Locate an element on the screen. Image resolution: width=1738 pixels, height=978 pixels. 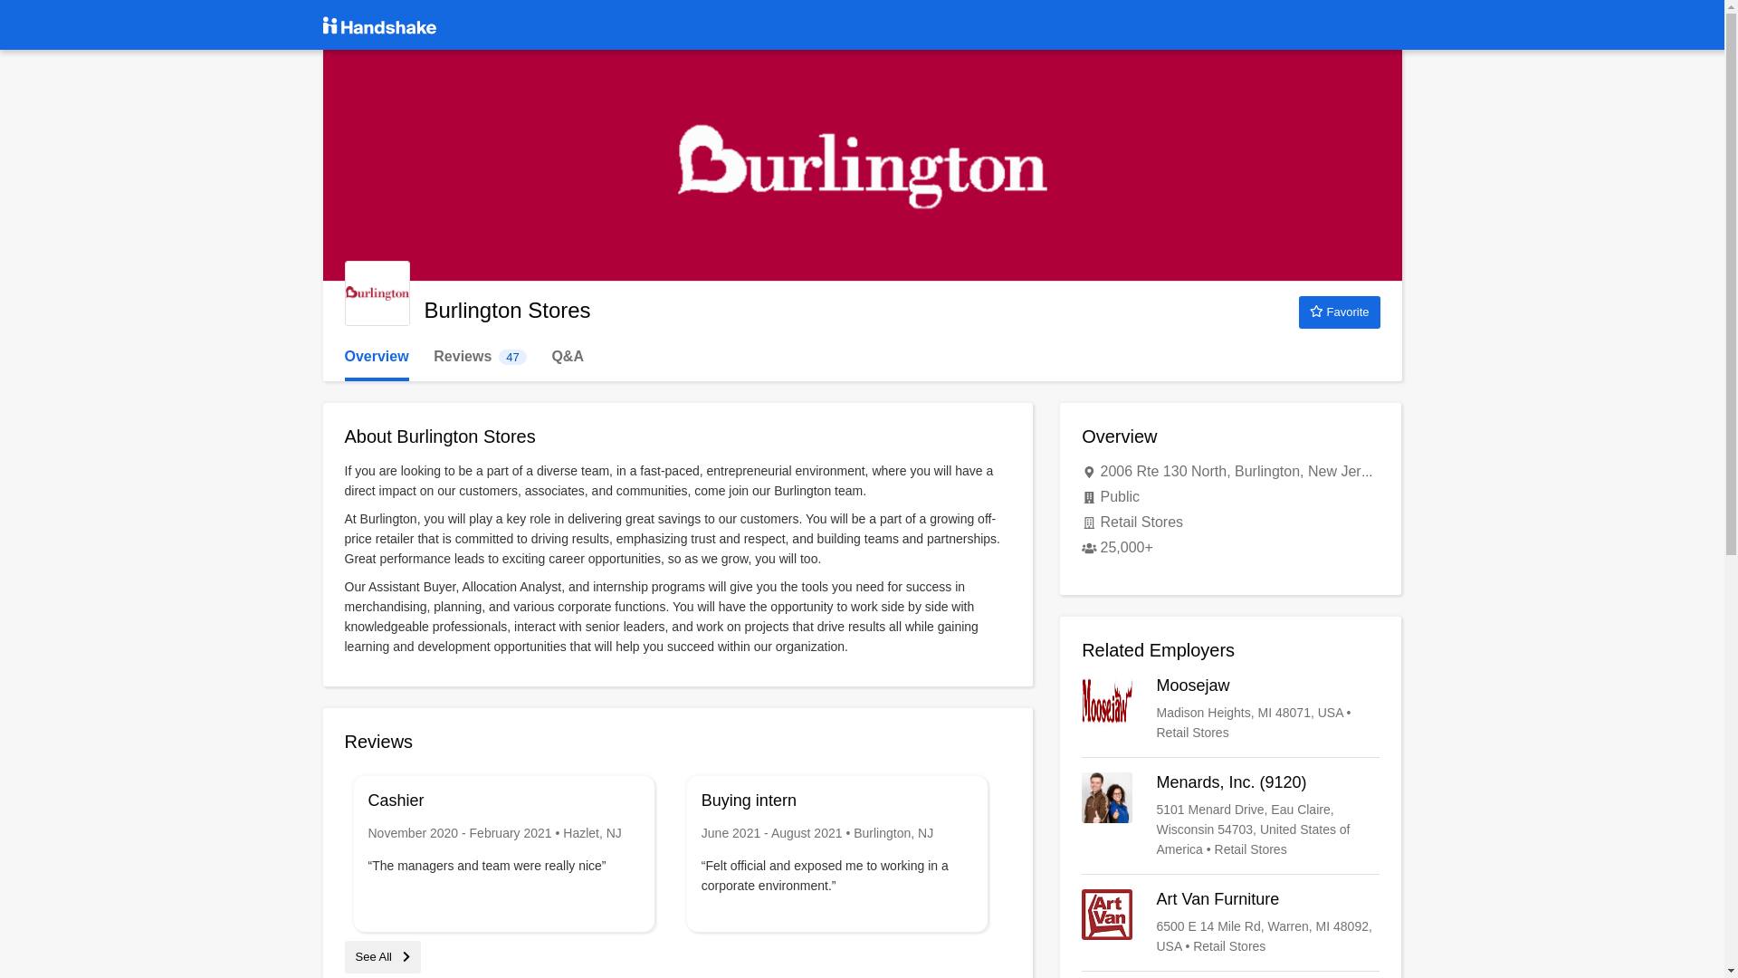
Moosejaw is located at coordinates (1339, 312).